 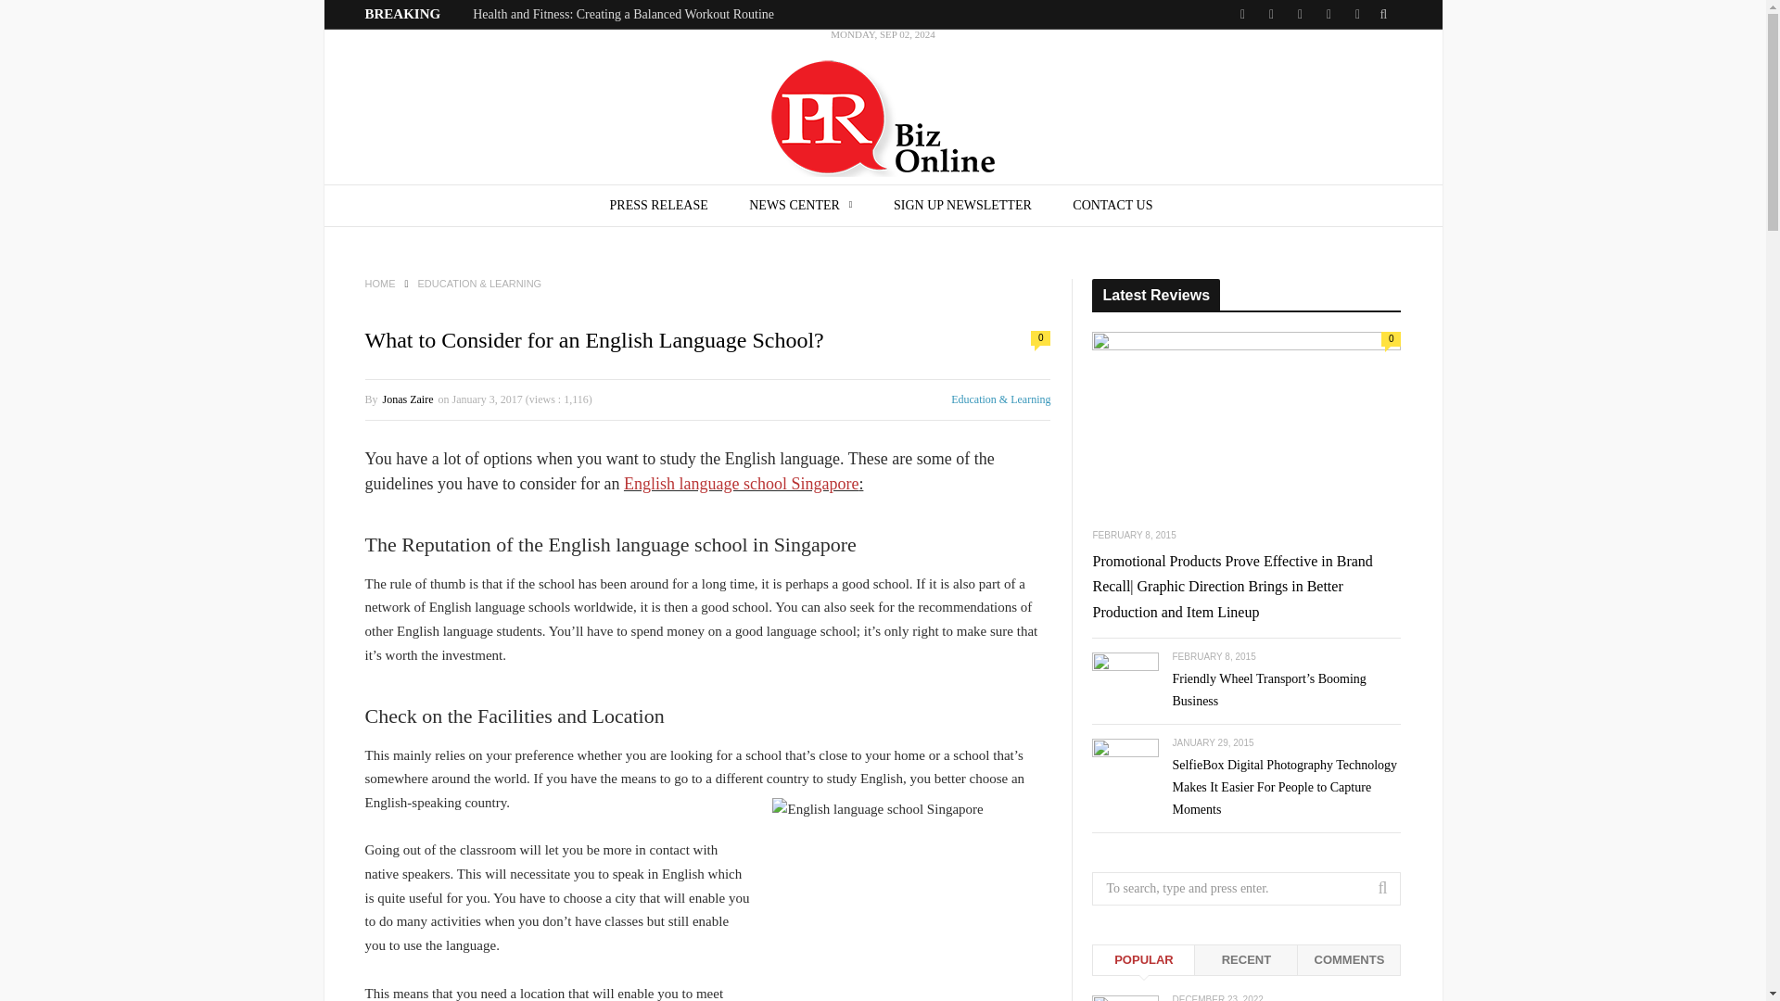 What do you see at coordinates (408, 399) in the screenshot?
I see `Jonas Zaire` at bounding box center [408, 399].